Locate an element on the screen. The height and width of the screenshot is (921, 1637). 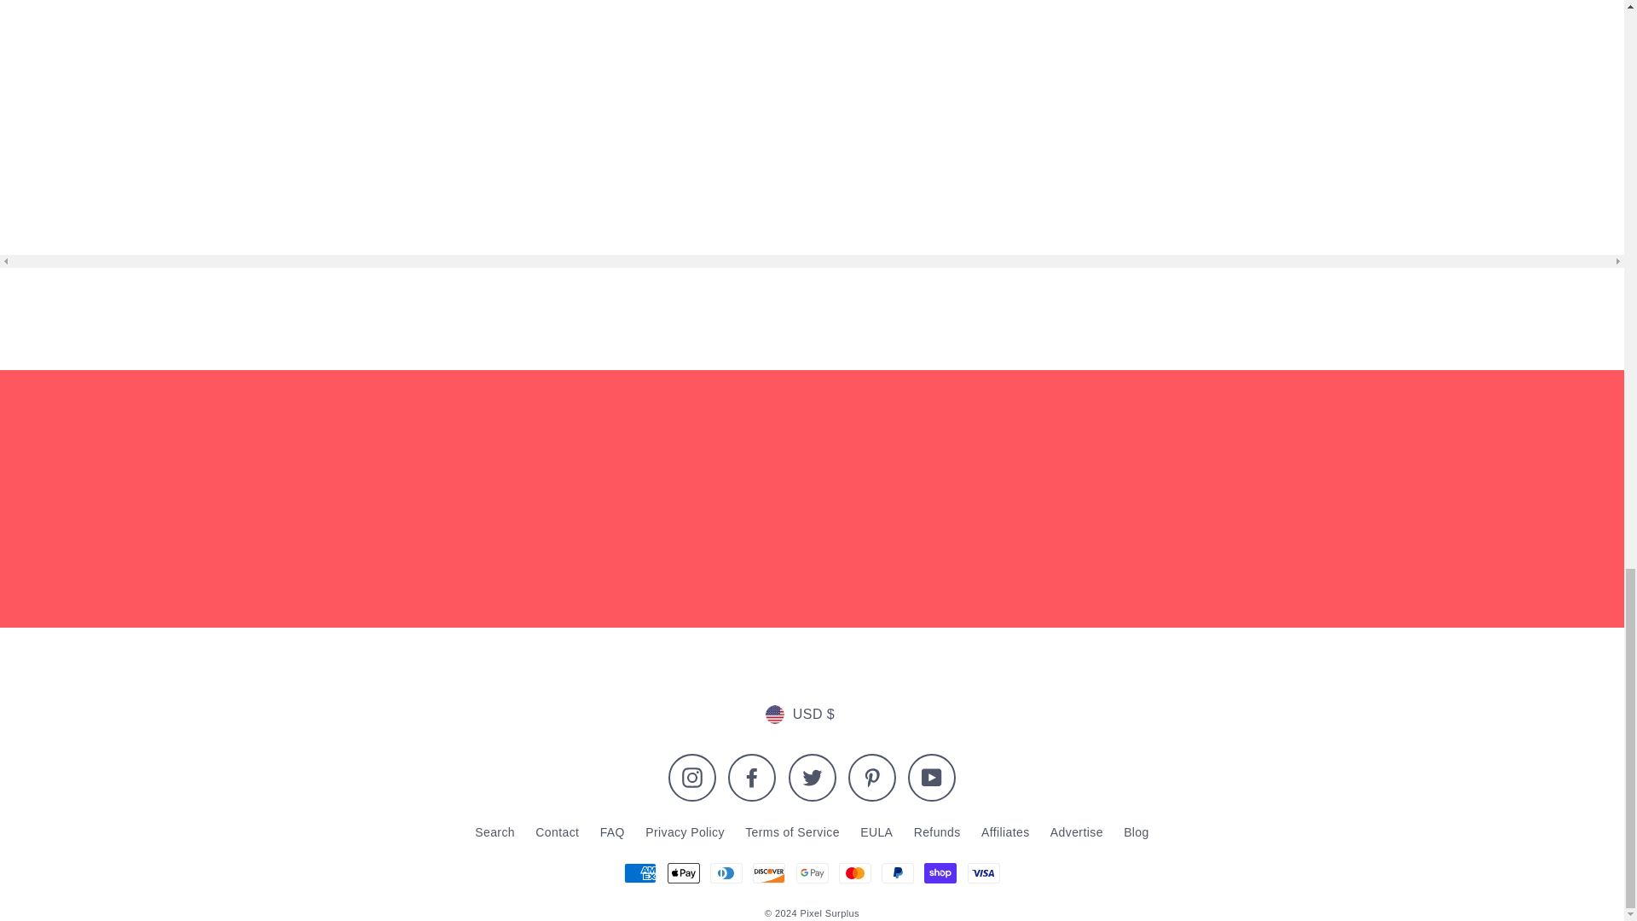
Pixel Surplus on Facebook is located at coordinates (752, 778).